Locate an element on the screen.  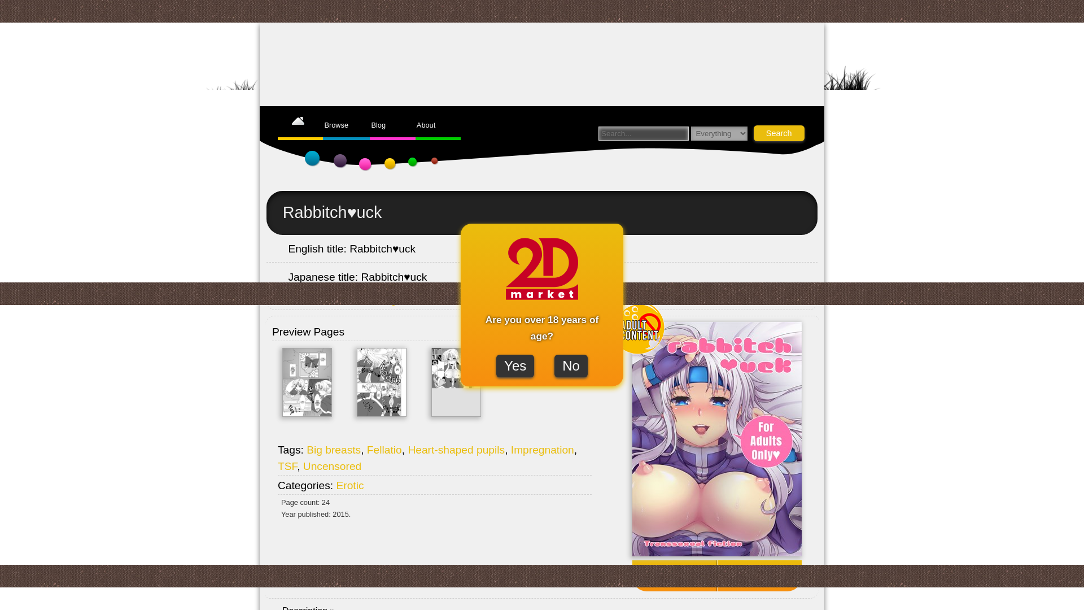
Blog is located at coordinates (378, 124).